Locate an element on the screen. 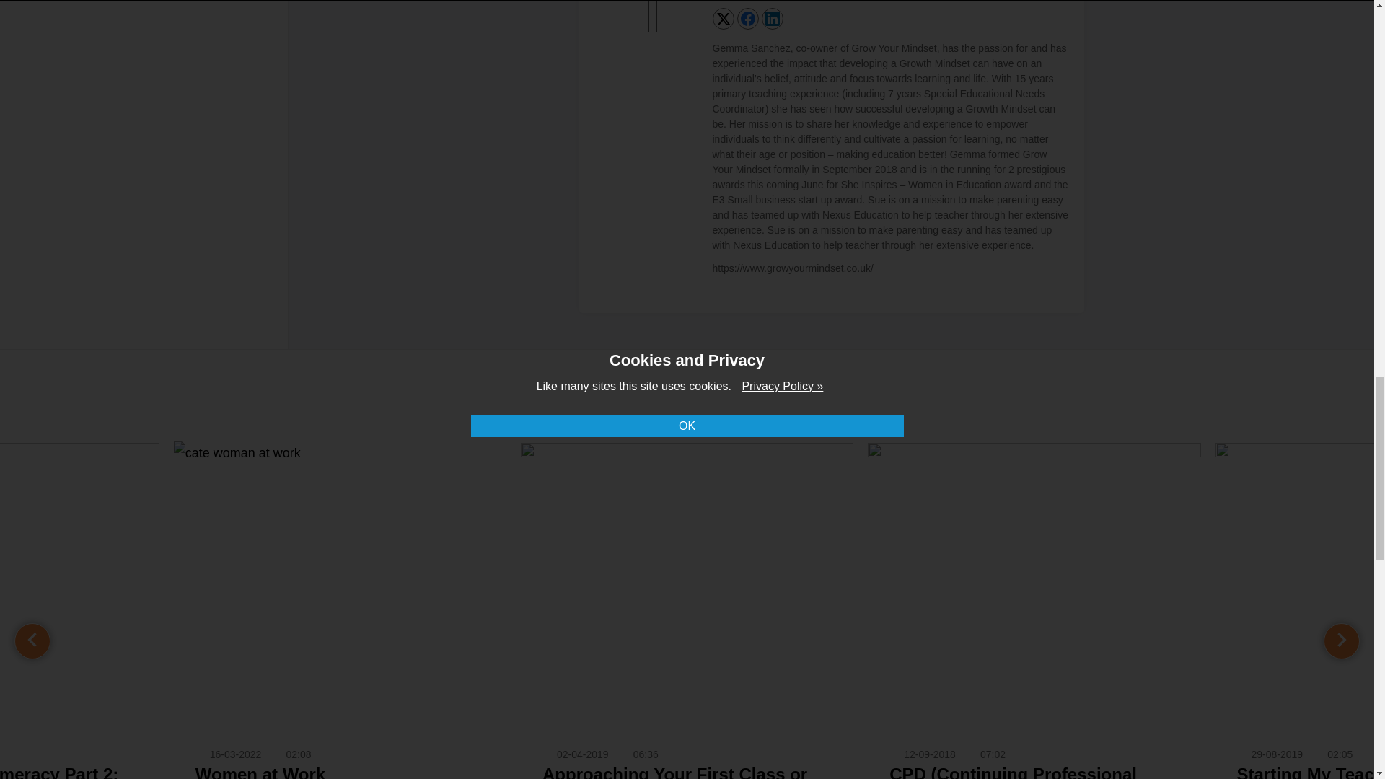  linkedin is located at coordinates (772, 19).